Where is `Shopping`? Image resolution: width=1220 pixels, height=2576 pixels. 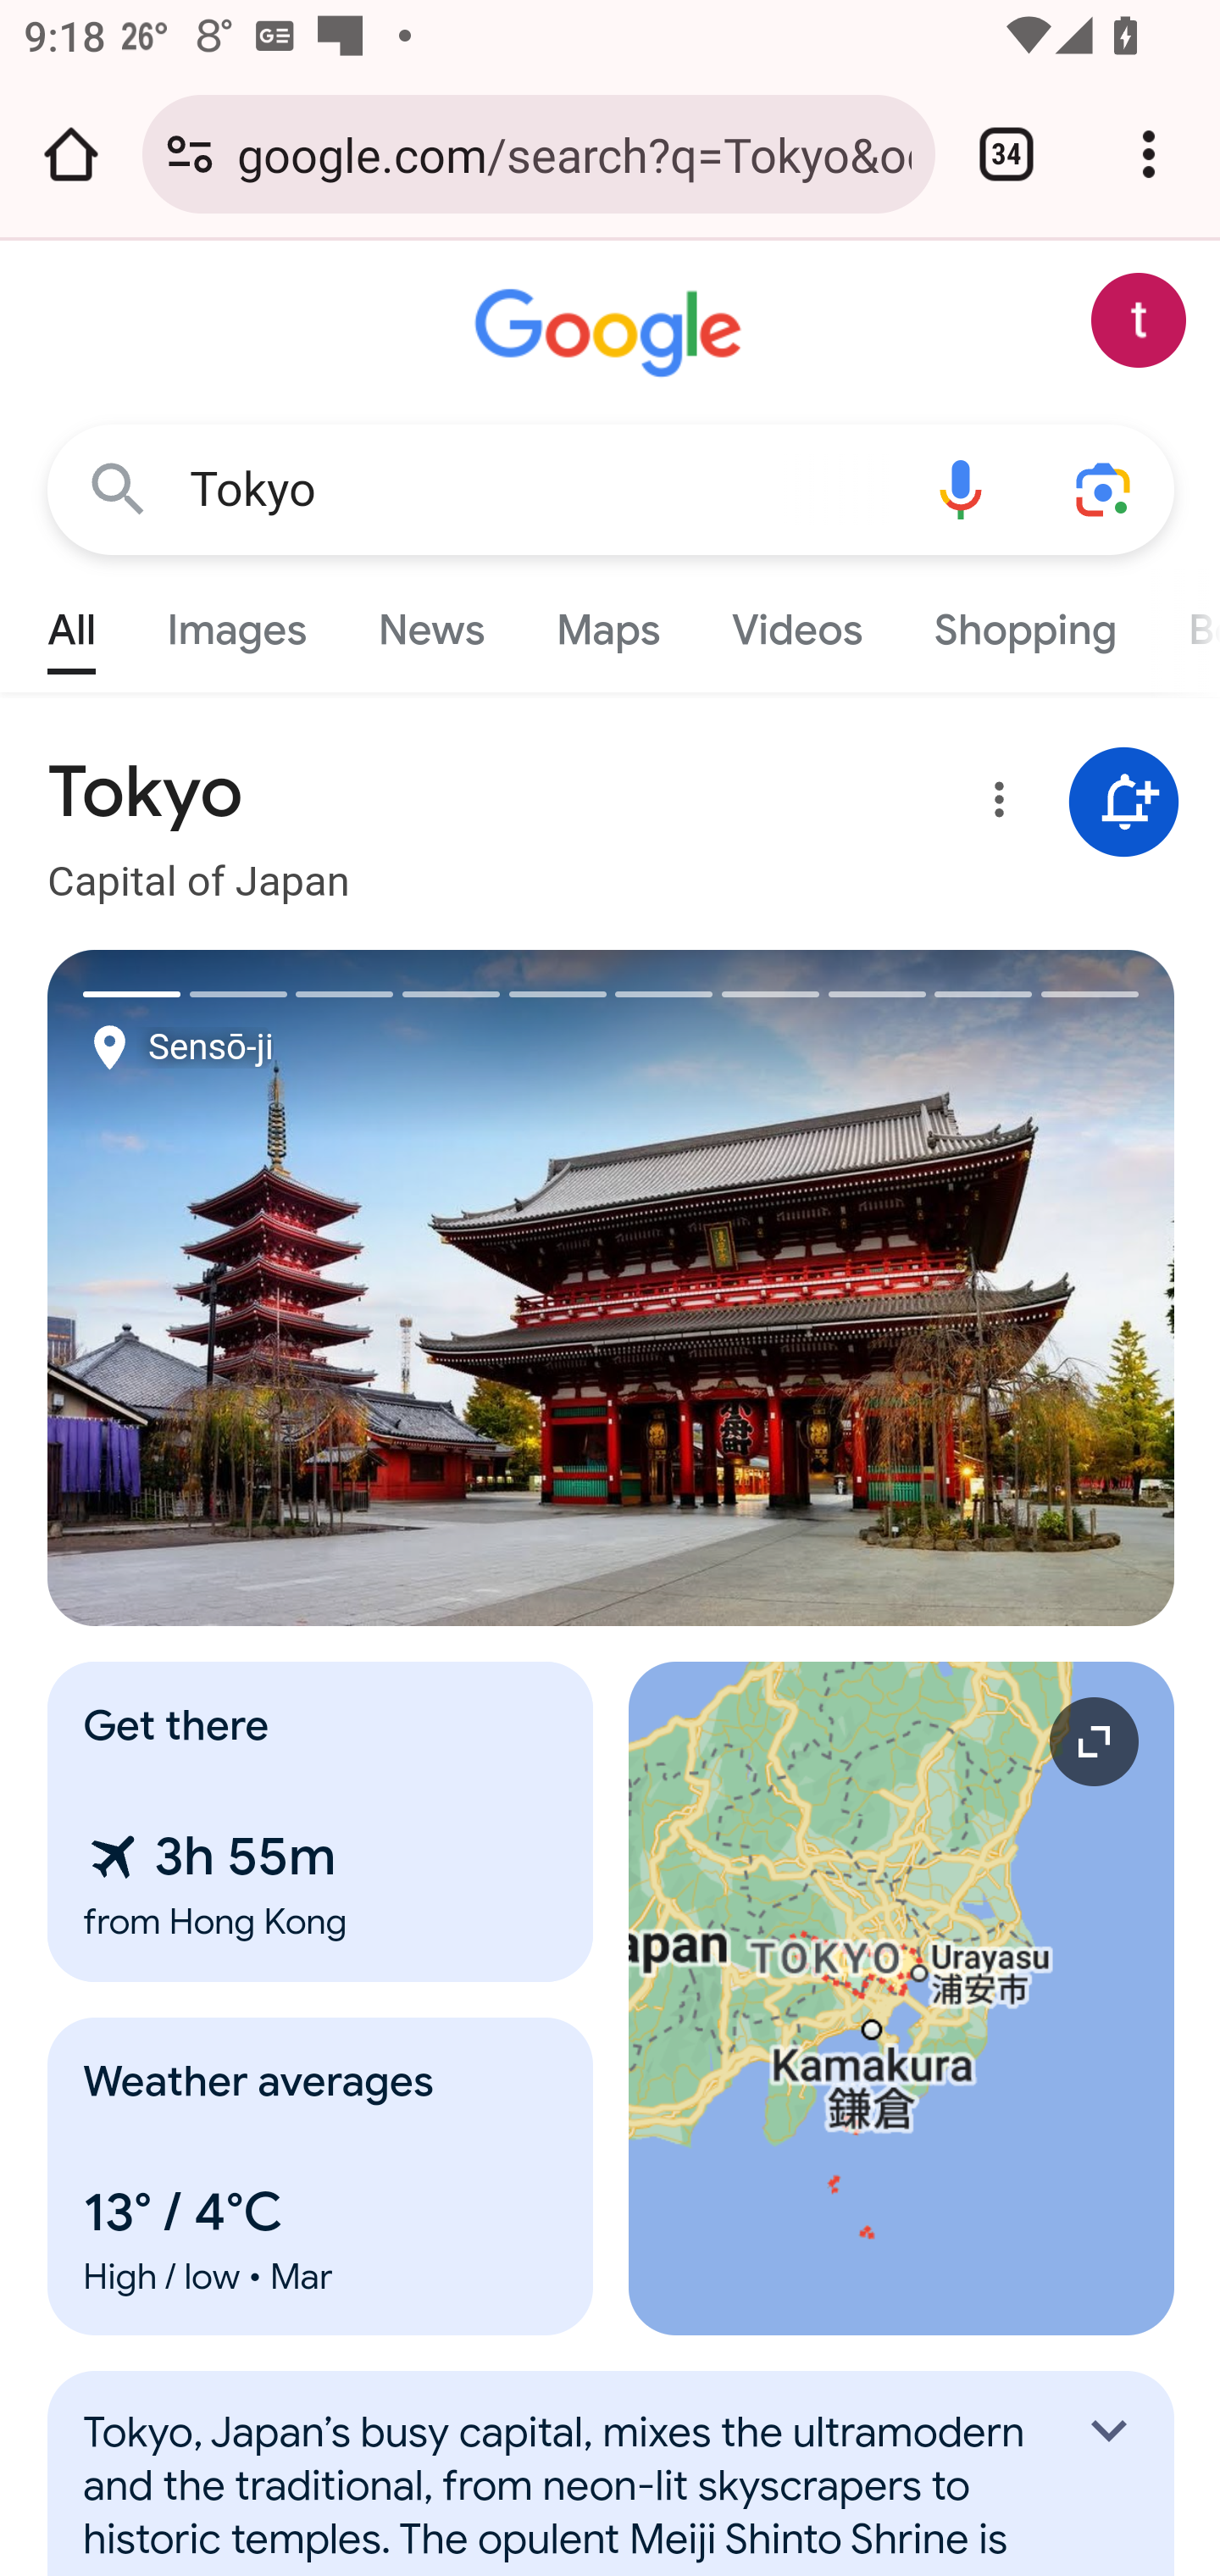
Shopping is located at coordinates (1023, 622).